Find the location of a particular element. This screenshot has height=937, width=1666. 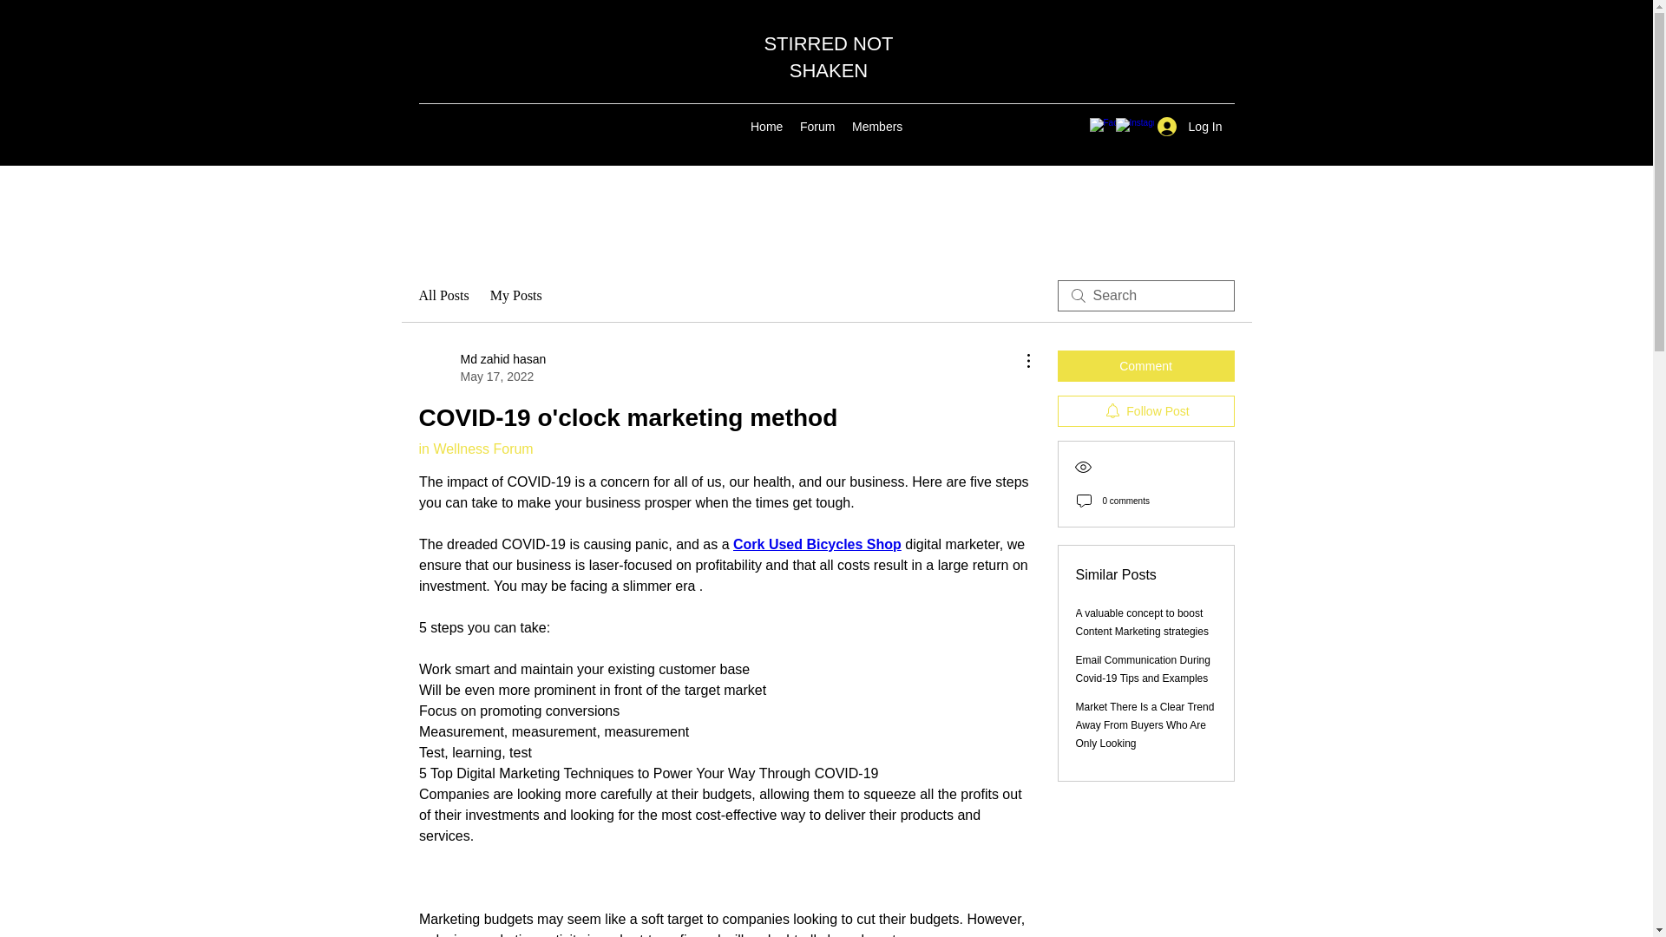

in Wellness Forum is located at coordinates (476, 448).